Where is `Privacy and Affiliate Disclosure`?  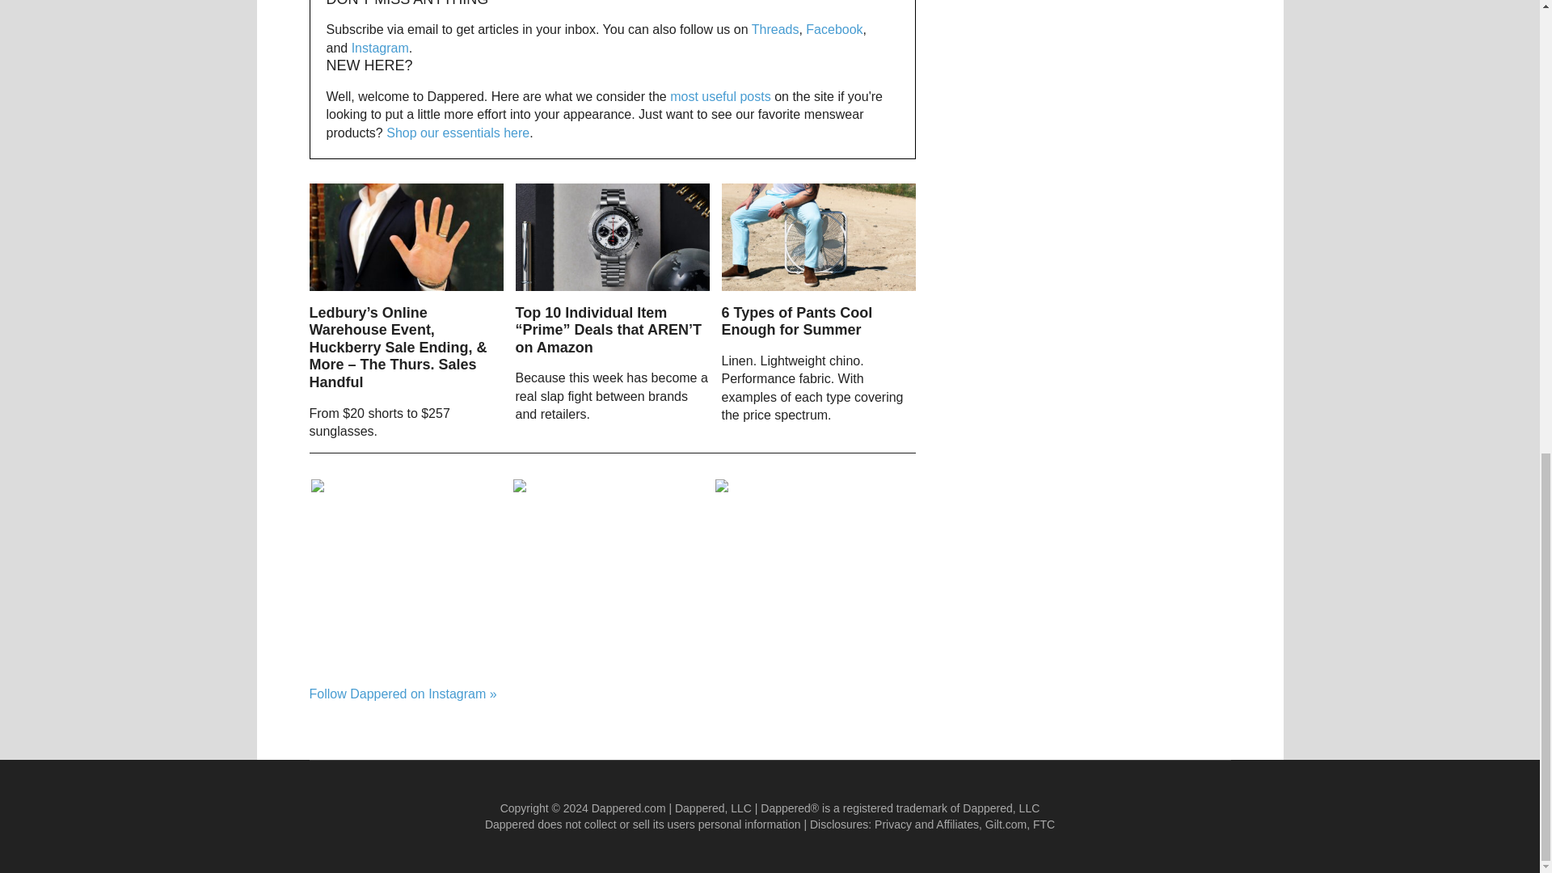 Privacy and Affiliate Disclosure is located at coordinates (926, 824).